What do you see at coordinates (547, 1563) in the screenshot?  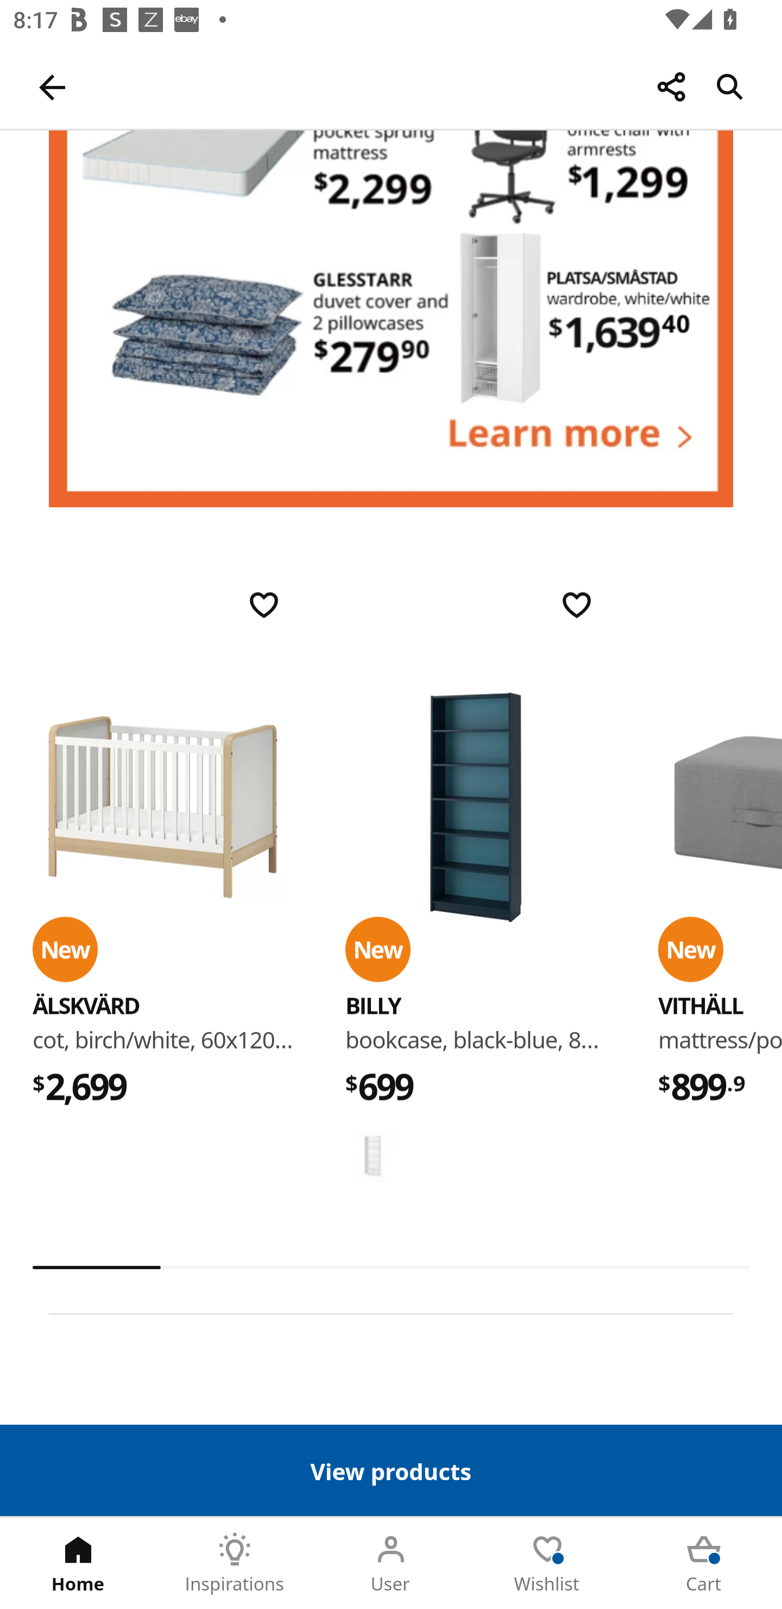 I see `Wishlist
Tab 4 of 5` at bounding box center [547, 1563].